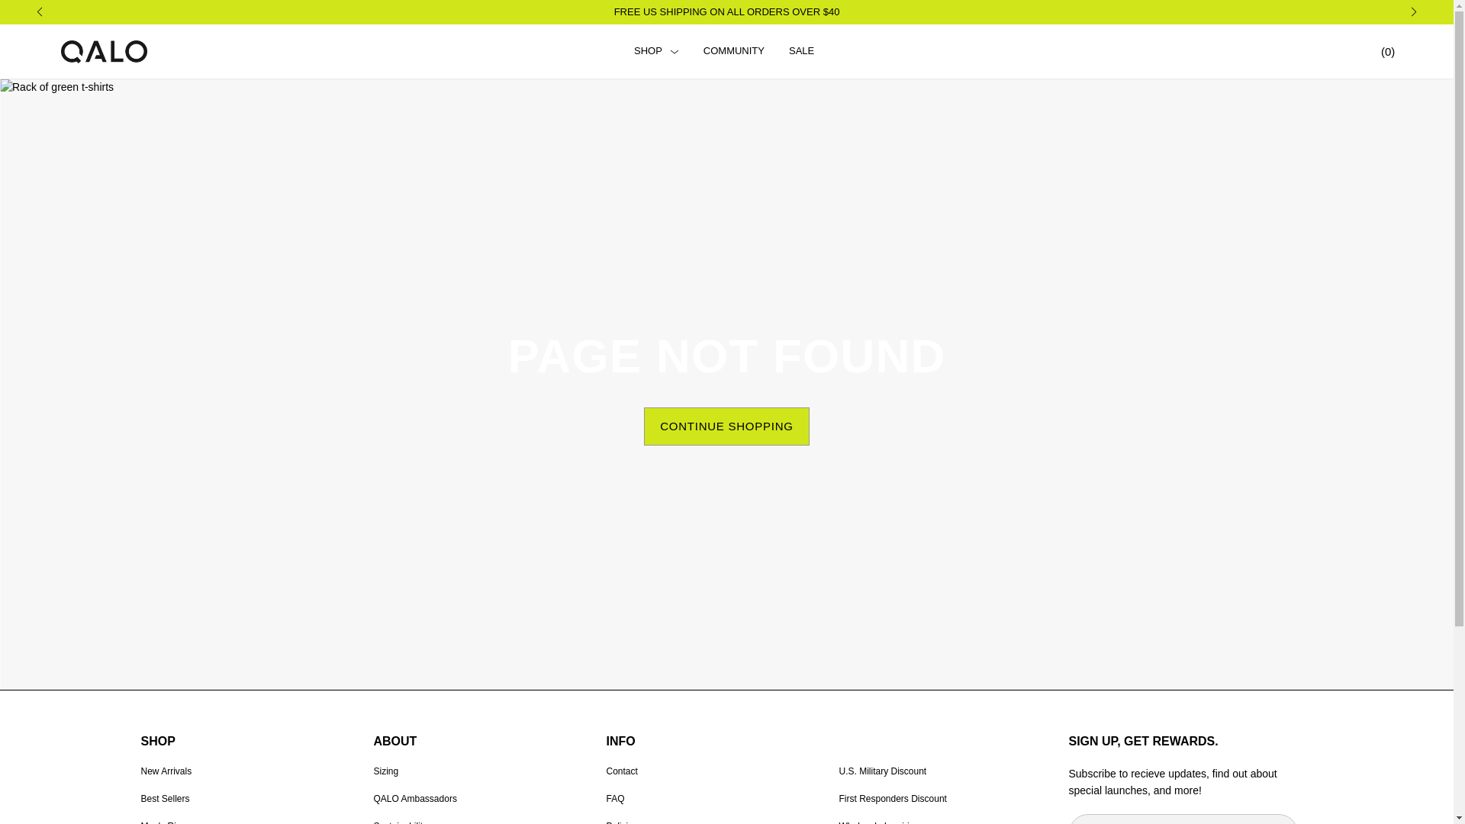 The height and width of the screenshot is (824, 1465). I want to click on SHOP, so click(656, 51).